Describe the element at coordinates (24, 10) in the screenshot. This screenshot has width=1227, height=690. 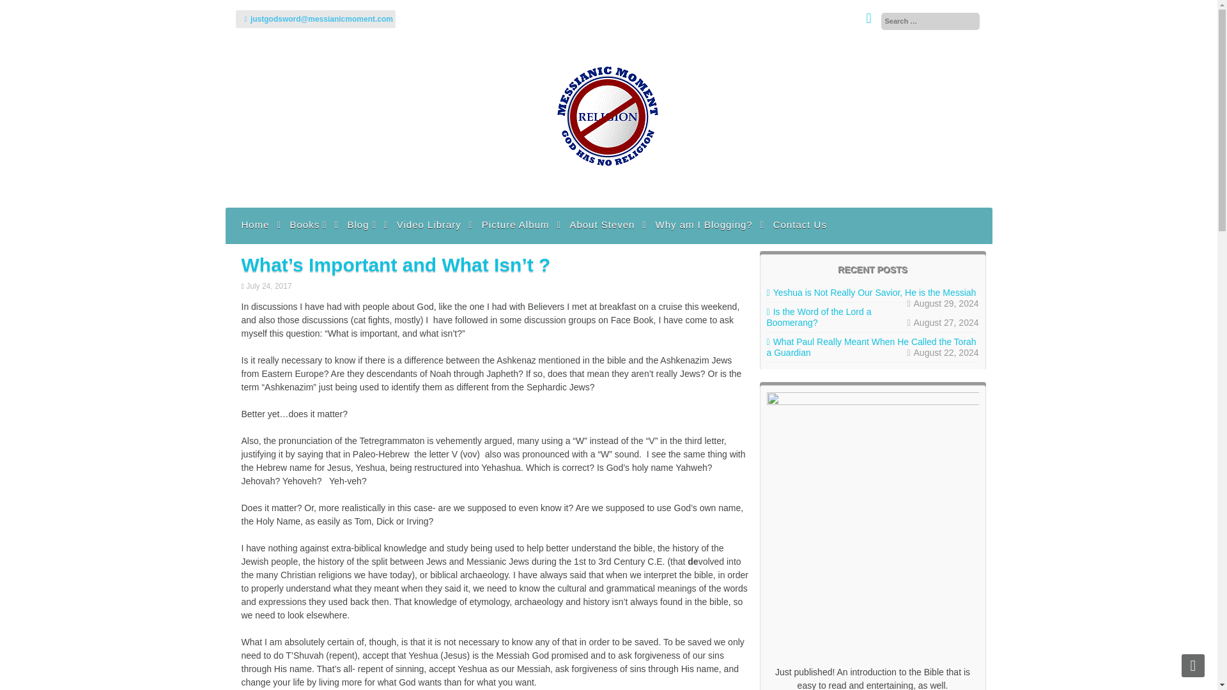
I see `Search` at that location.